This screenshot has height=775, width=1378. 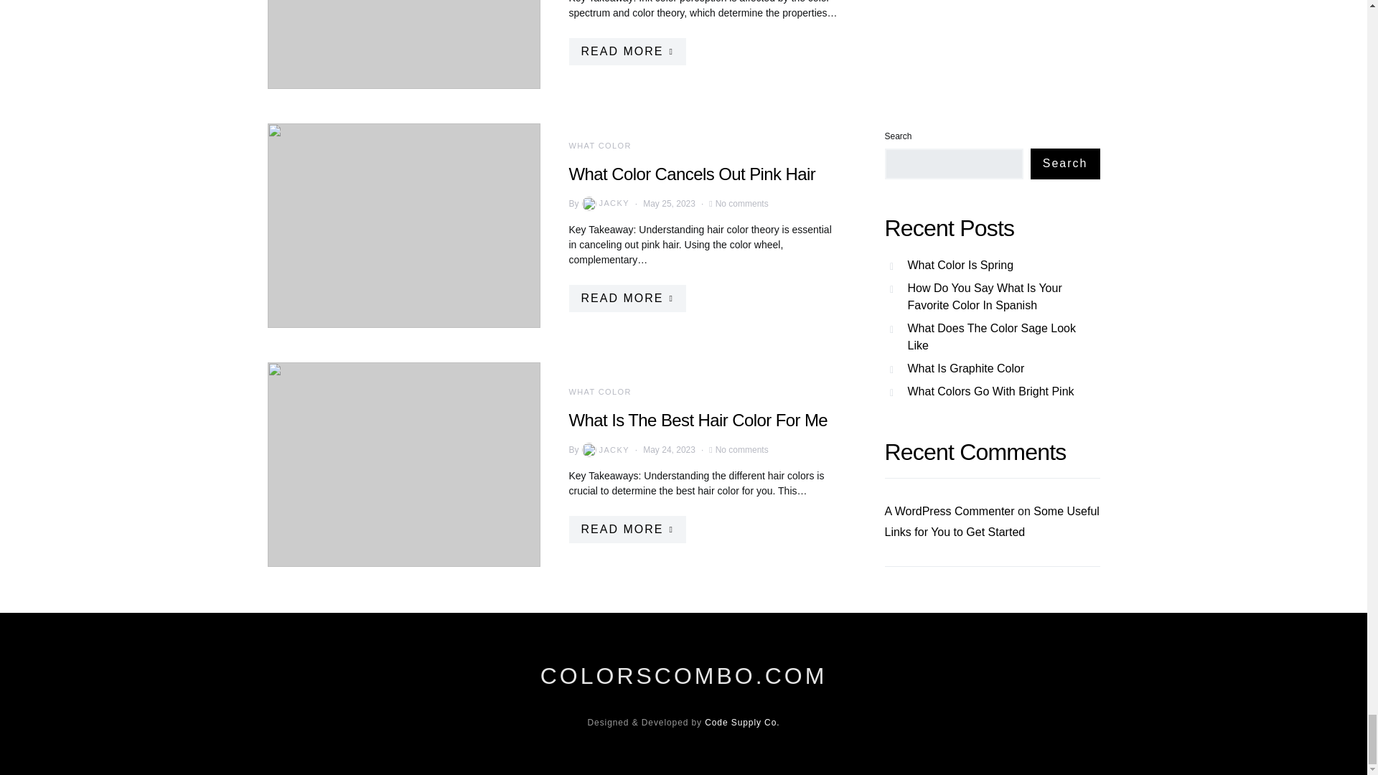 I want to click on View all posts by Jacky, so click(x=604, y=449).